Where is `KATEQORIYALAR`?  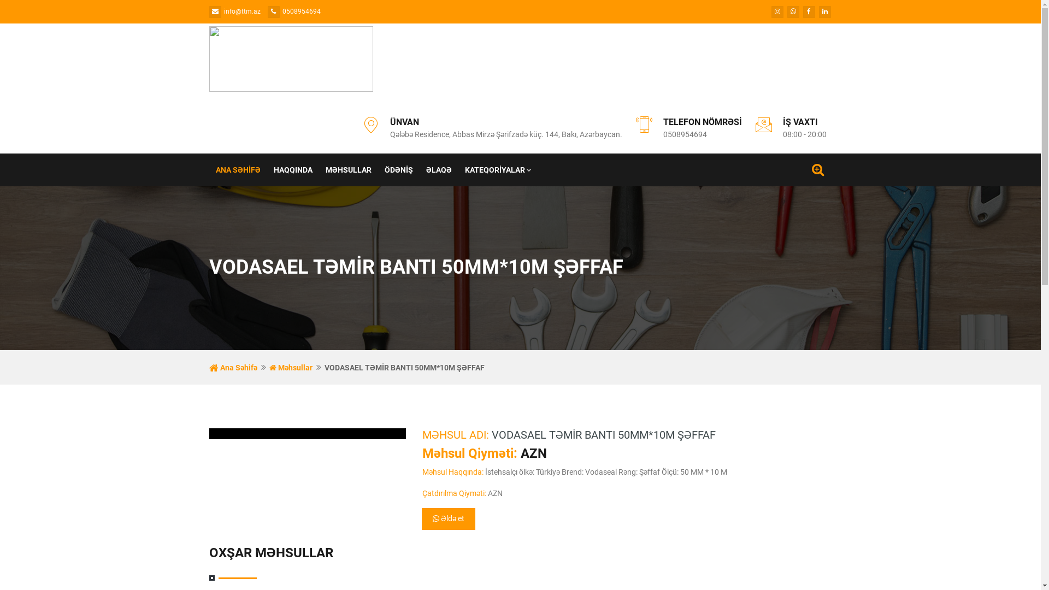
KATEQORIYALAR is located at coordinates (497, 170).